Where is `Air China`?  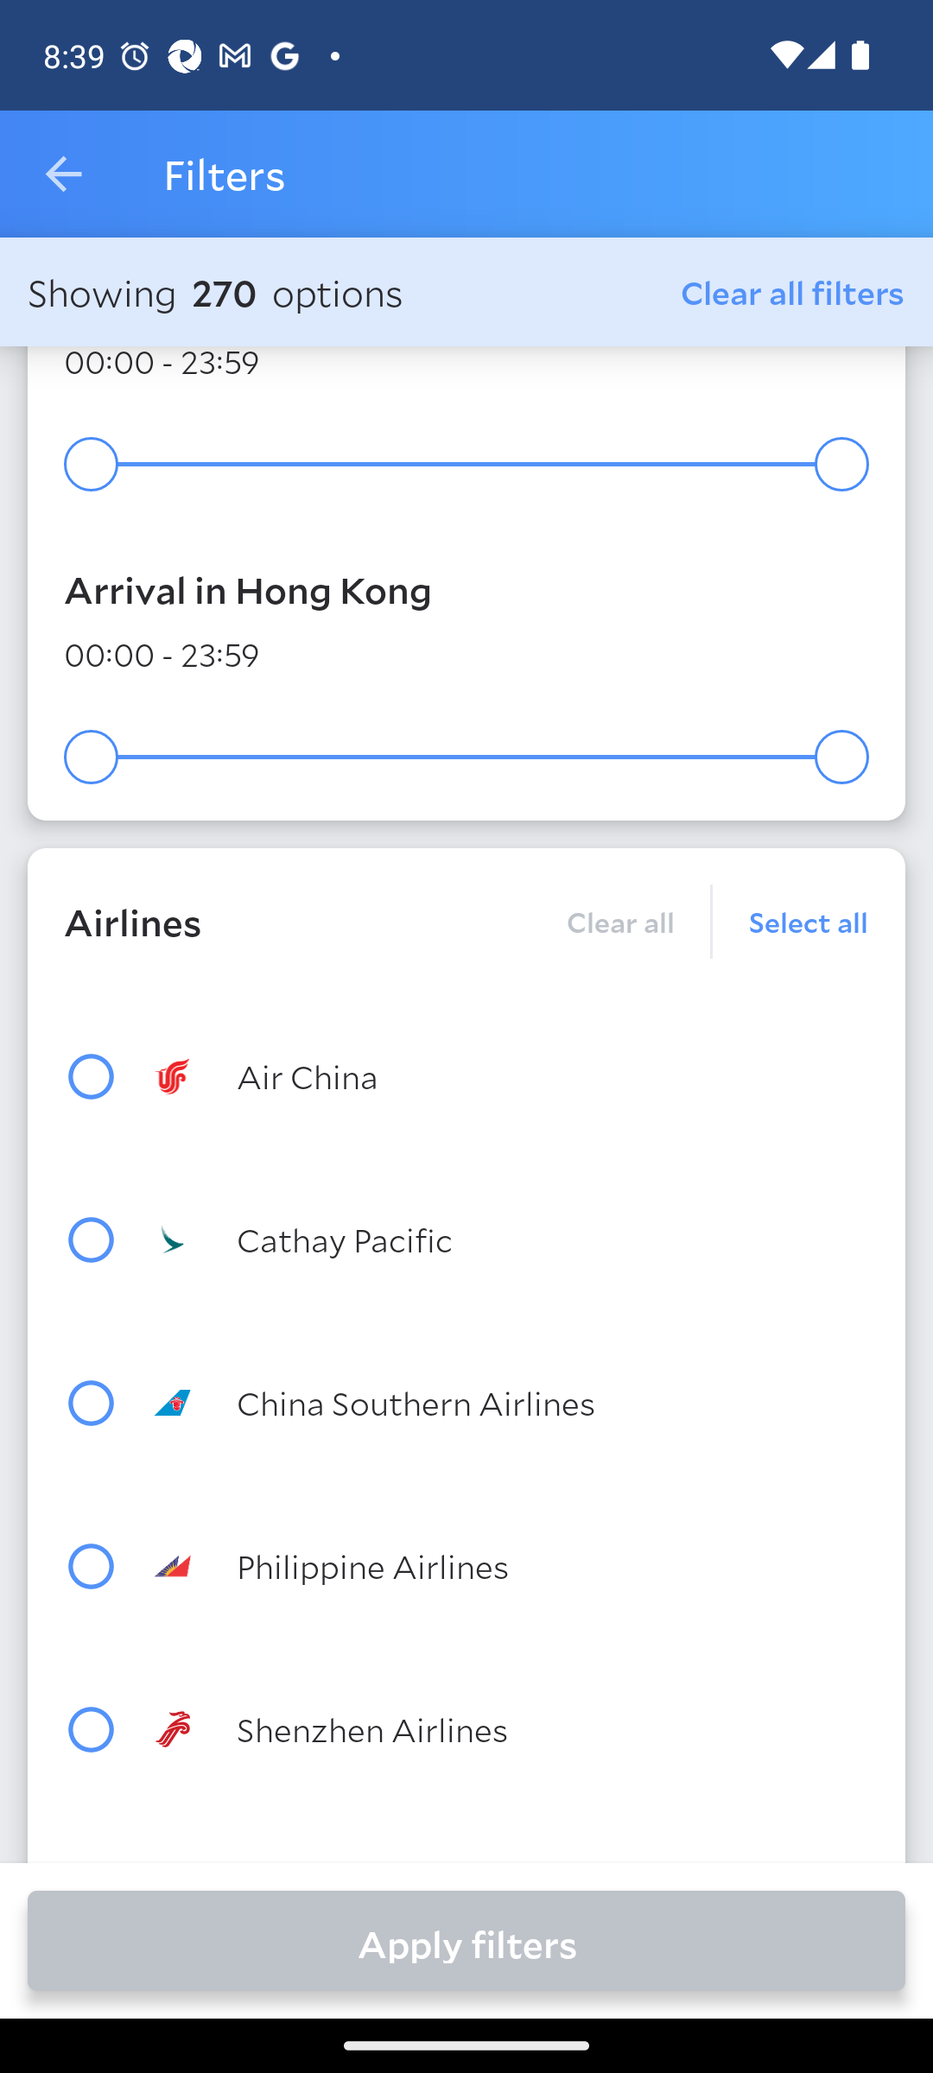
Air China is located at coordinates (511, 1076).